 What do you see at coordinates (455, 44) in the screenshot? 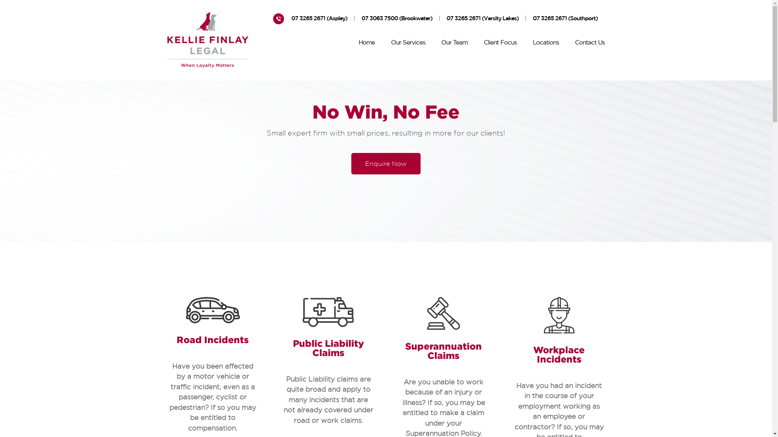
I see `Our Team` at bounding box center [455, 44].